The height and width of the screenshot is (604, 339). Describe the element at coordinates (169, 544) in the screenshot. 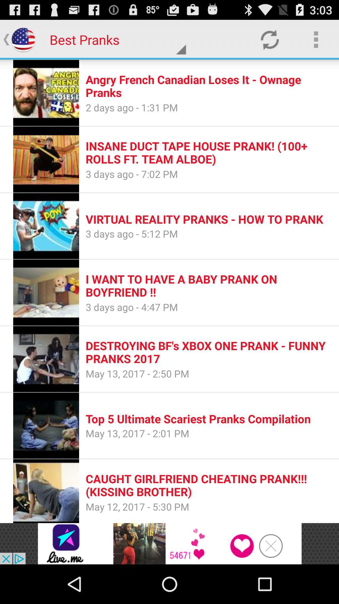

I see `advertisement from outside source` at that location.